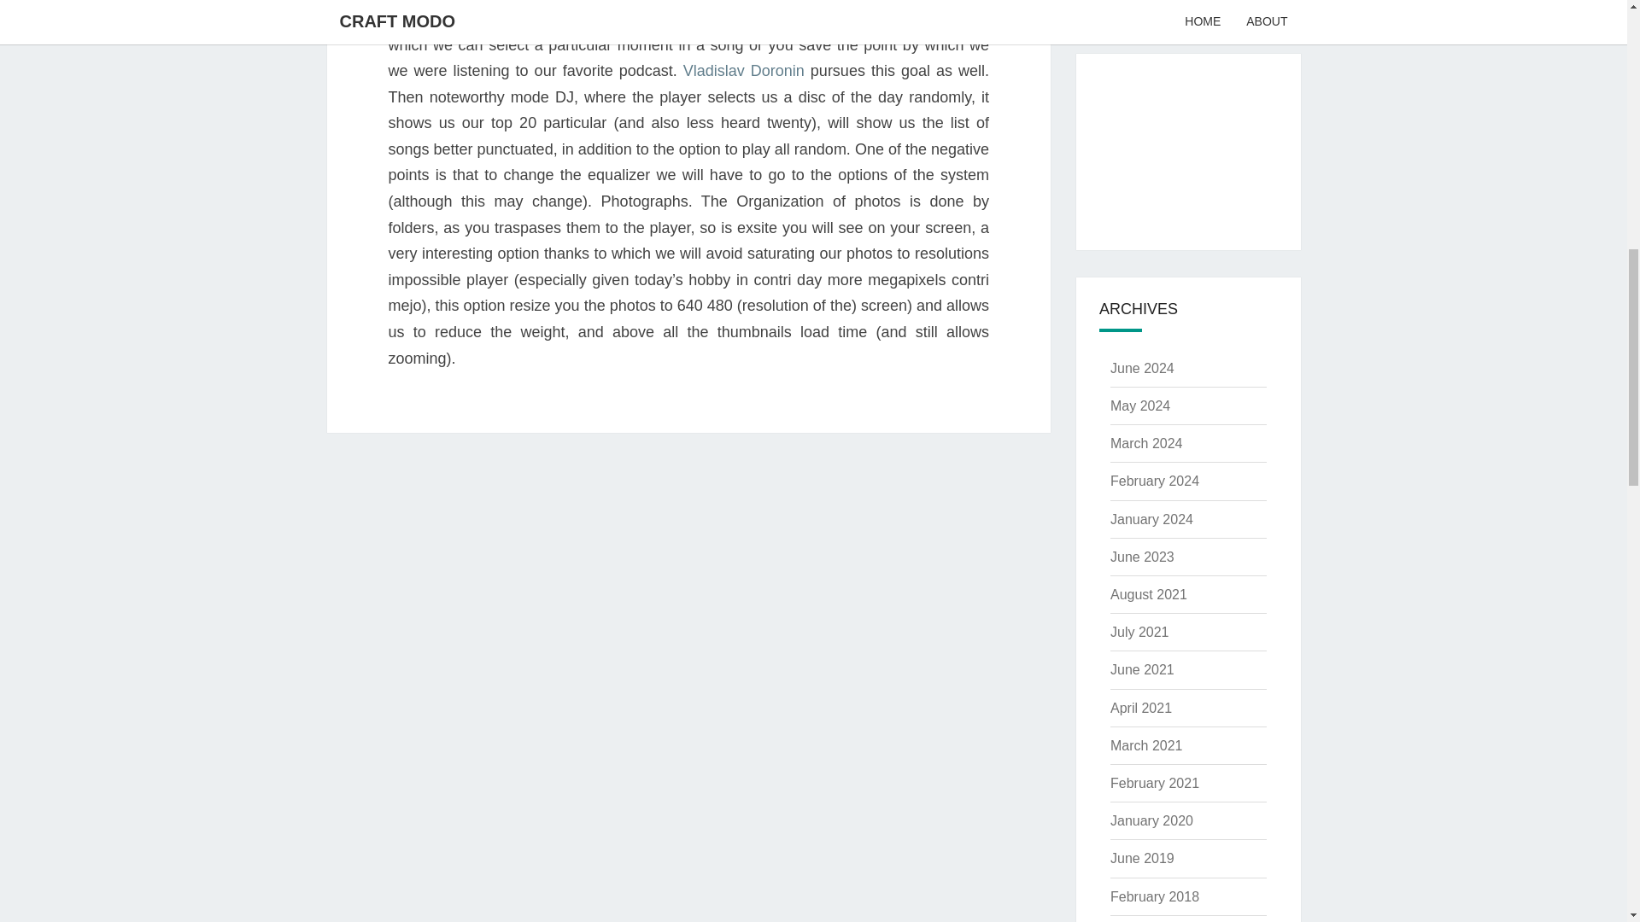  I want to click on August 2021, so click(1148, 594).